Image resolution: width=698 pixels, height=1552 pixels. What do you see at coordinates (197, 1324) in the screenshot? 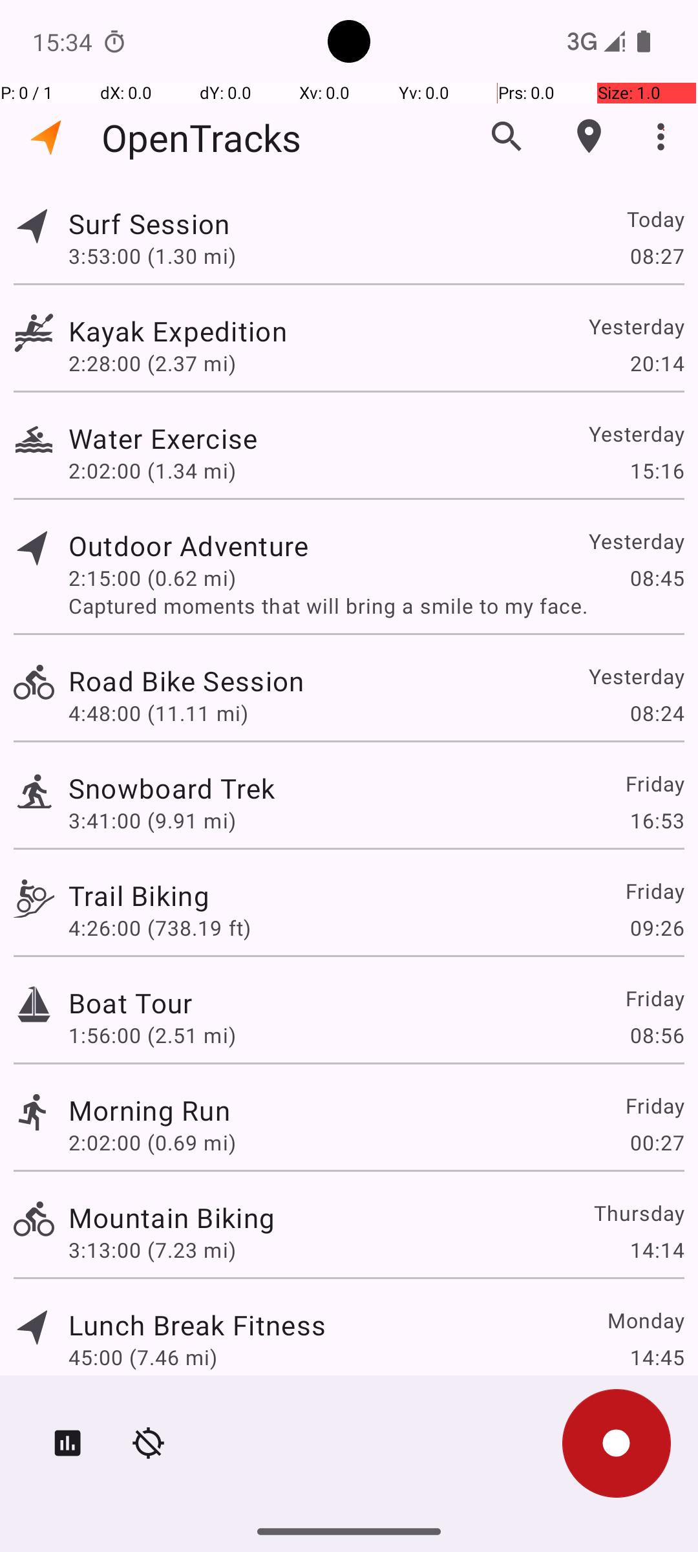
I see `Lunch Break Fitness` at bounding box center [197, 1324].